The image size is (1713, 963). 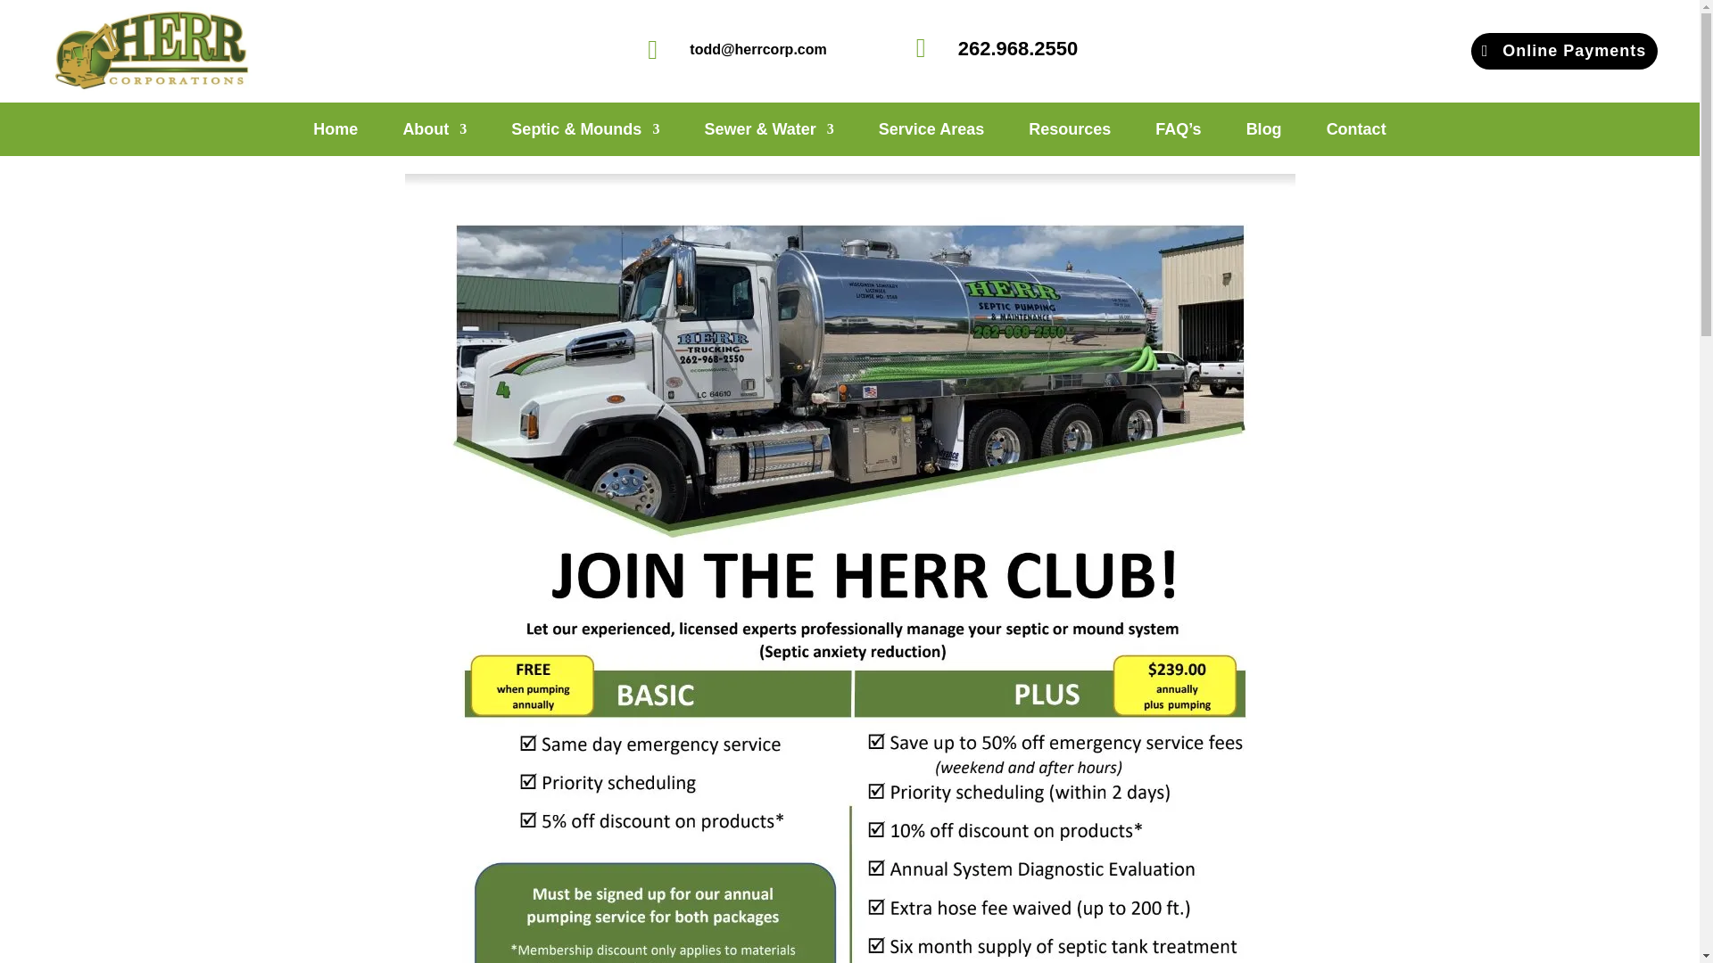 I want to click on Service Areas, so click(x=931, y=132).